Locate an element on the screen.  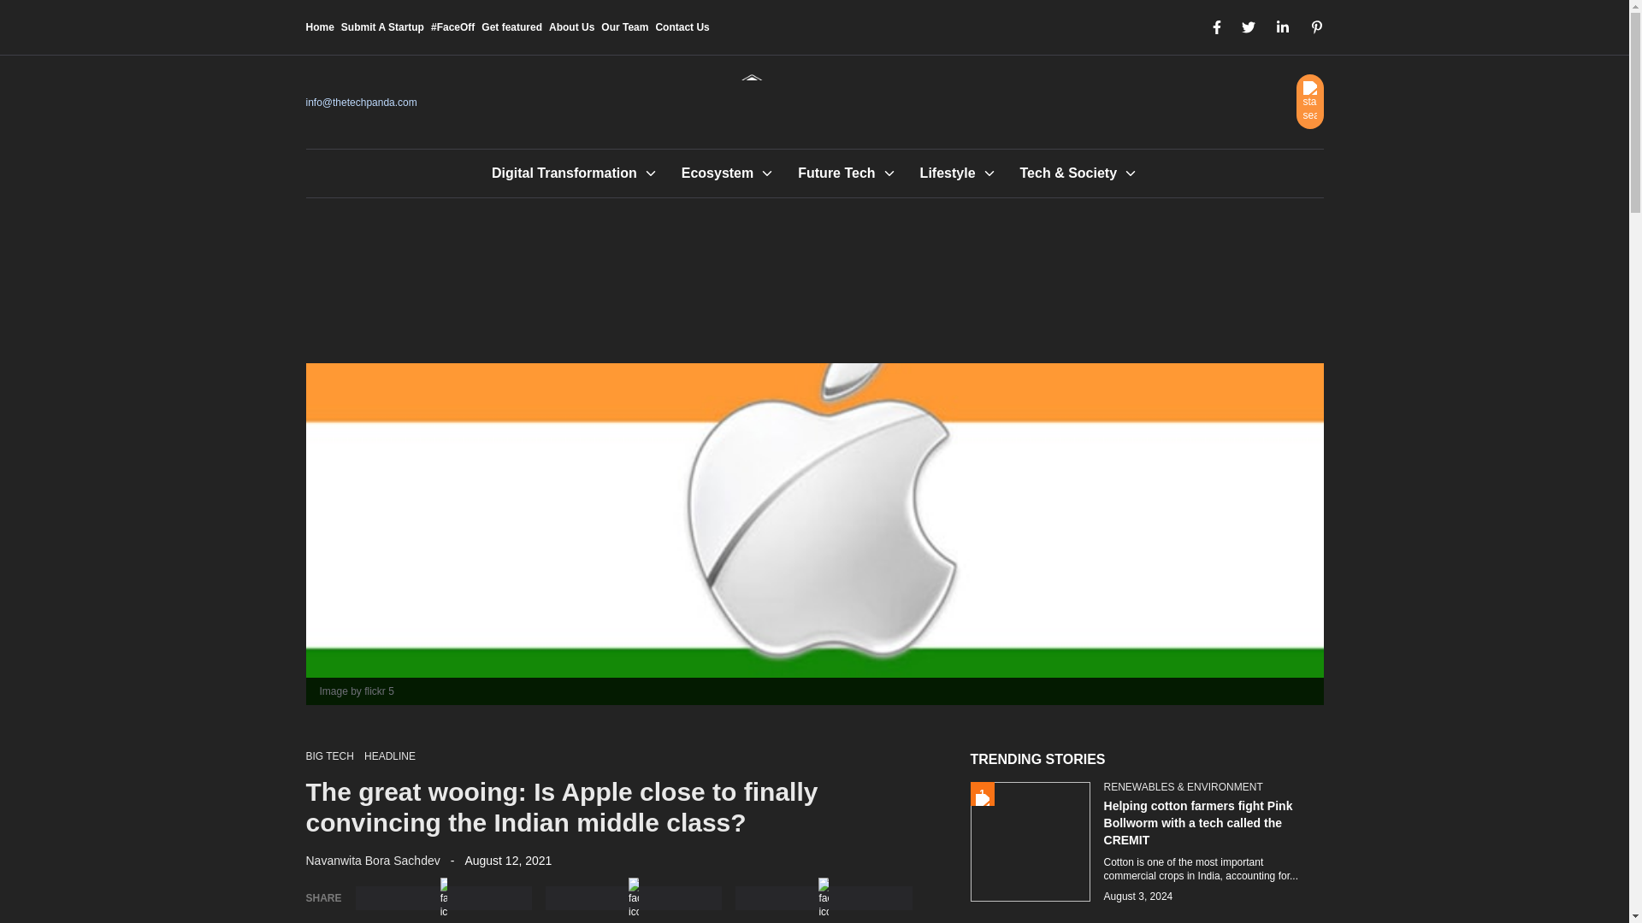
Future Tech is located at coordinates (836, 173).